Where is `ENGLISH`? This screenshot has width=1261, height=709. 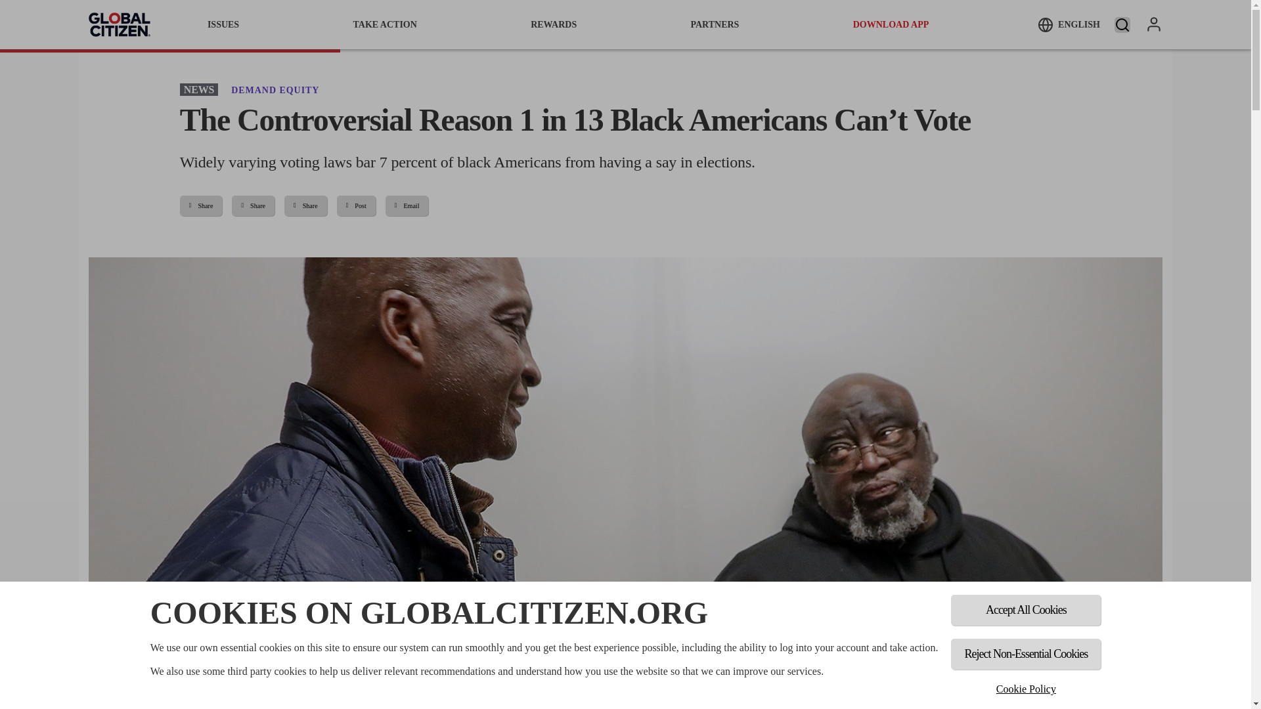 ENGLISH is located at coordinates (1069, 24).